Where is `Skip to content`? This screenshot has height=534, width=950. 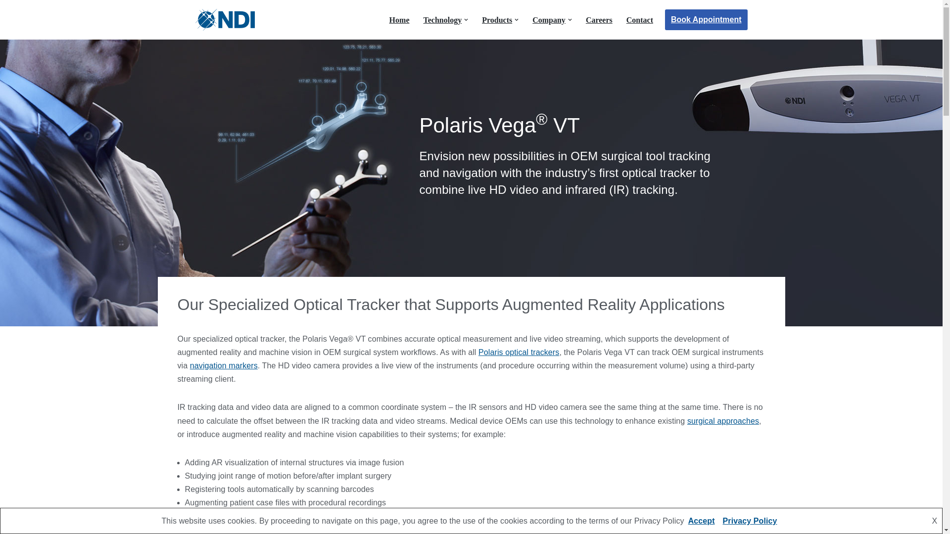
Skip to content is located at coordinates (7, 21).